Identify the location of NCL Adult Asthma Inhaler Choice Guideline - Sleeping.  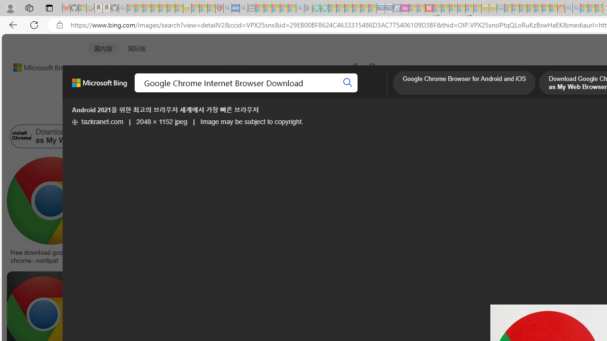
(236, 9).